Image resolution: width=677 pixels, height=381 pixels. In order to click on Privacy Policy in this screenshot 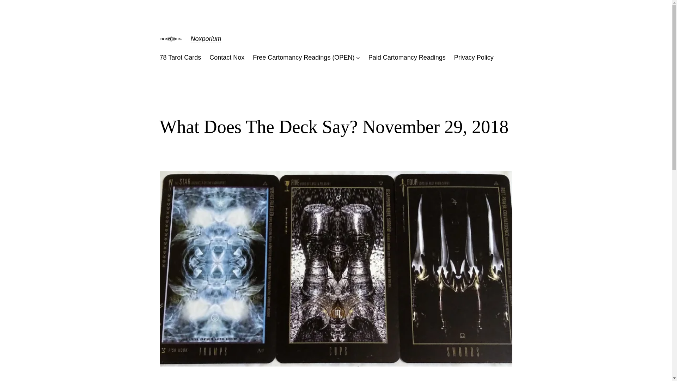, I will do `click(474, 58)`.